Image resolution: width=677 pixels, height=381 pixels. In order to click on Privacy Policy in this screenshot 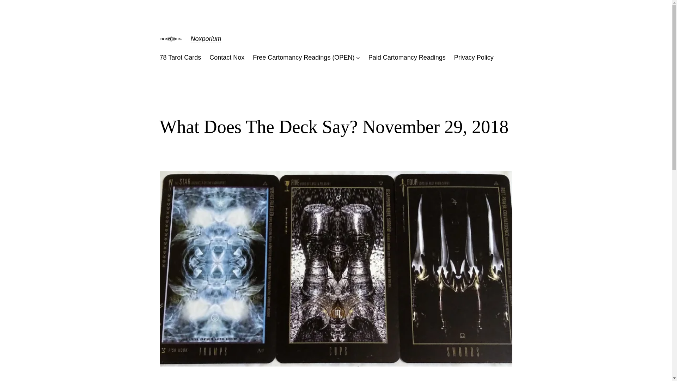, I will do `click(474, 58)`.